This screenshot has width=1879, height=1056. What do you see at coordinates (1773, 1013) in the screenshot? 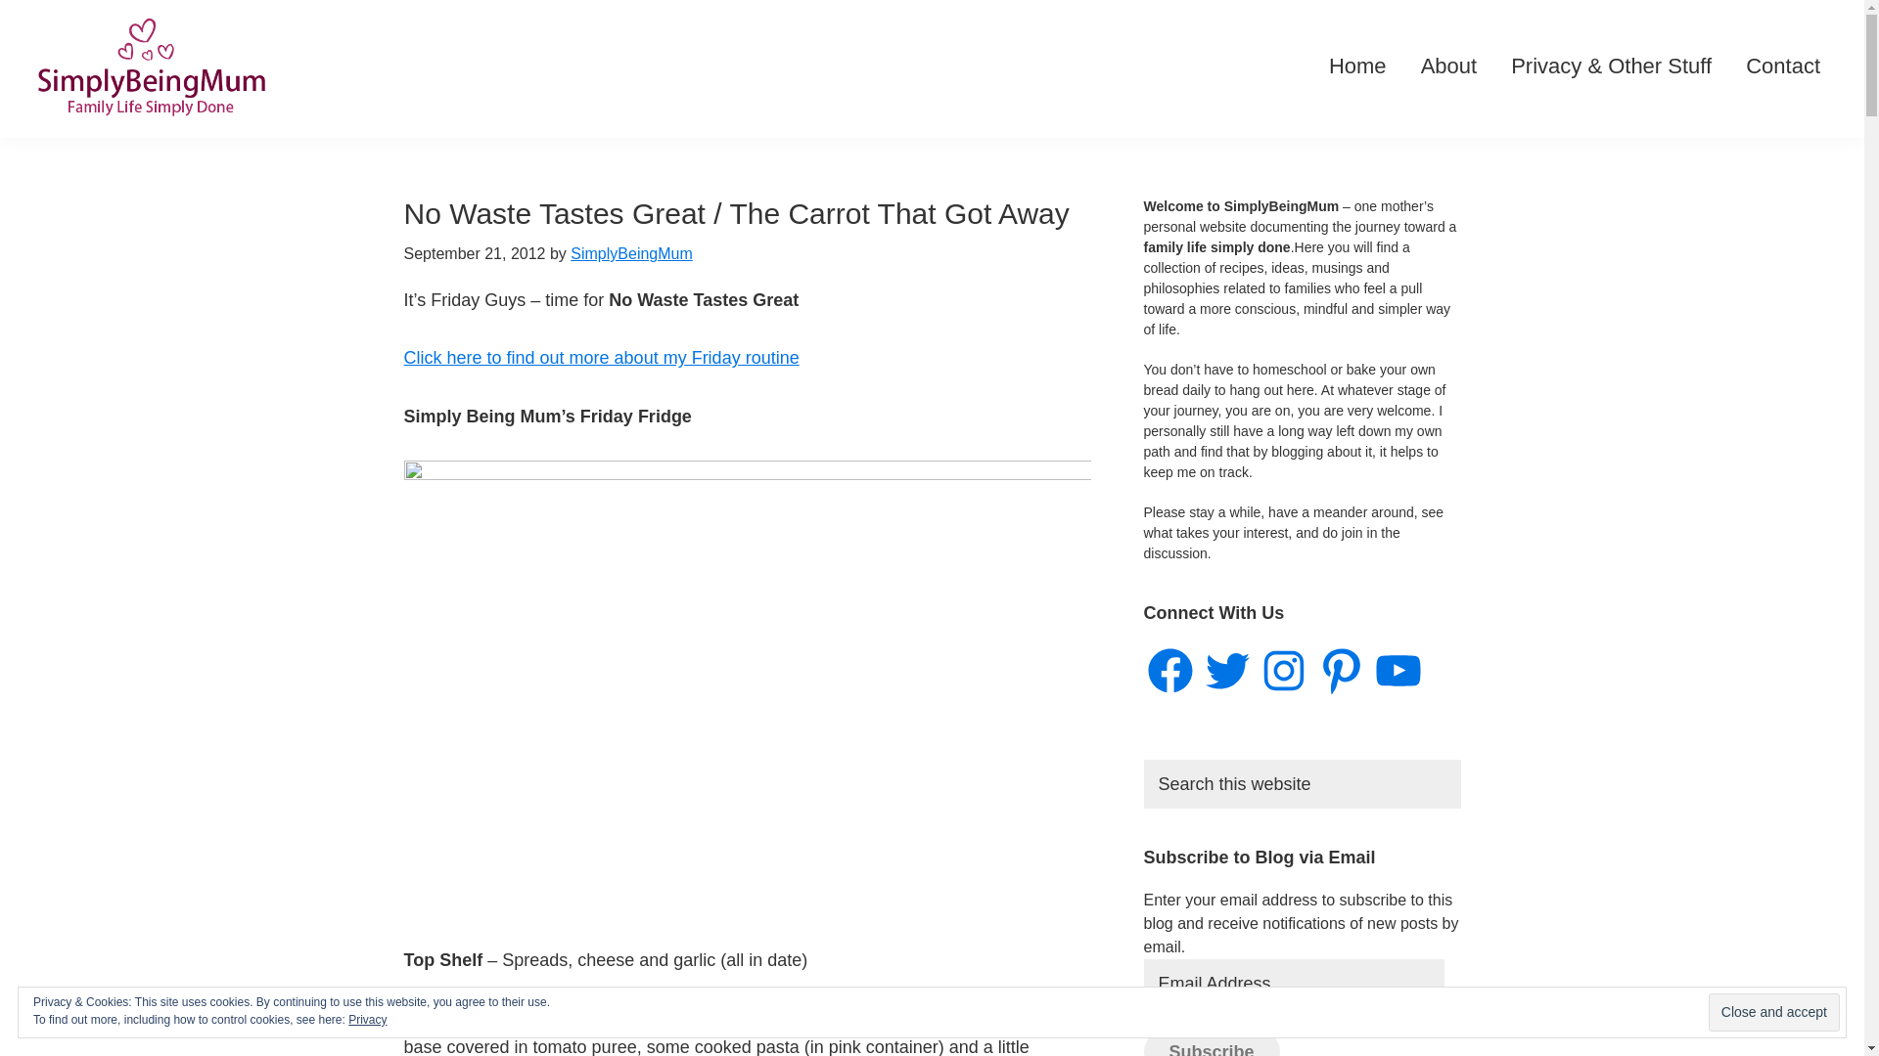
I see `Close and accept` at bounding box center [1773, 1013].